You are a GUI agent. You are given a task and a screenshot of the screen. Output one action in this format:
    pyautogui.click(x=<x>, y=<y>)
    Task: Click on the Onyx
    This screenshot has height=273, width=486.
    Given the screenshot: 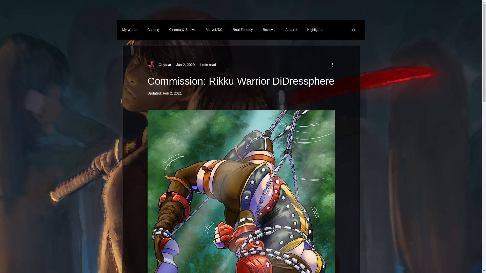 What is the action you would take?
    pyautogui.click(x=161, y=65)
    